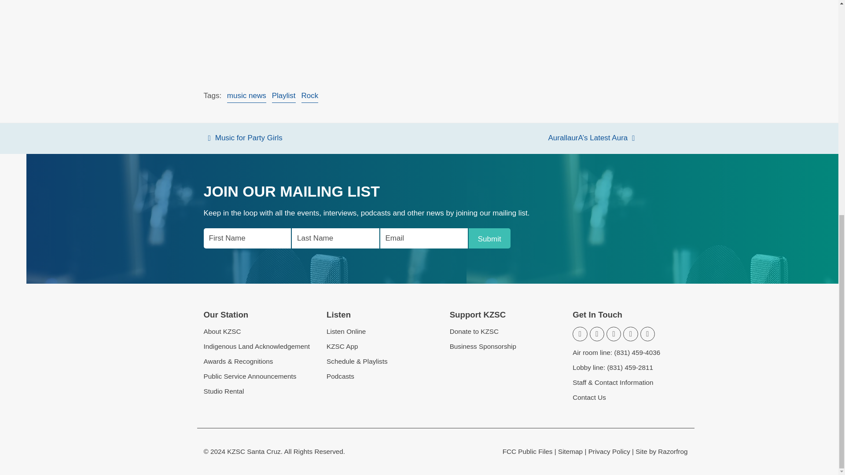 Image resolution: width=845 pixels, height=475 pixels. Describe the element at coordinates (570, 451) in the screenshot. I see `Sitemap` at that location.